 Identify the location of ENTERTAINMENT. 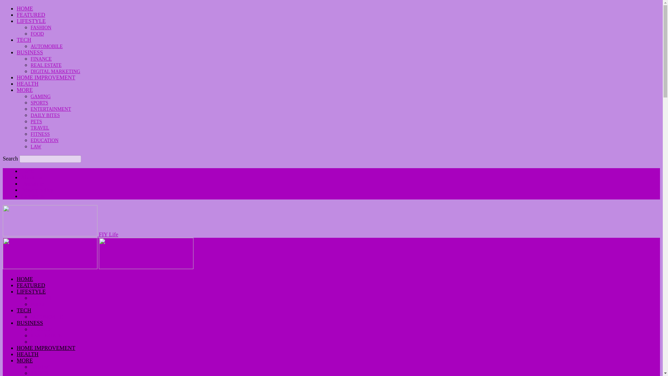
(51, 109).